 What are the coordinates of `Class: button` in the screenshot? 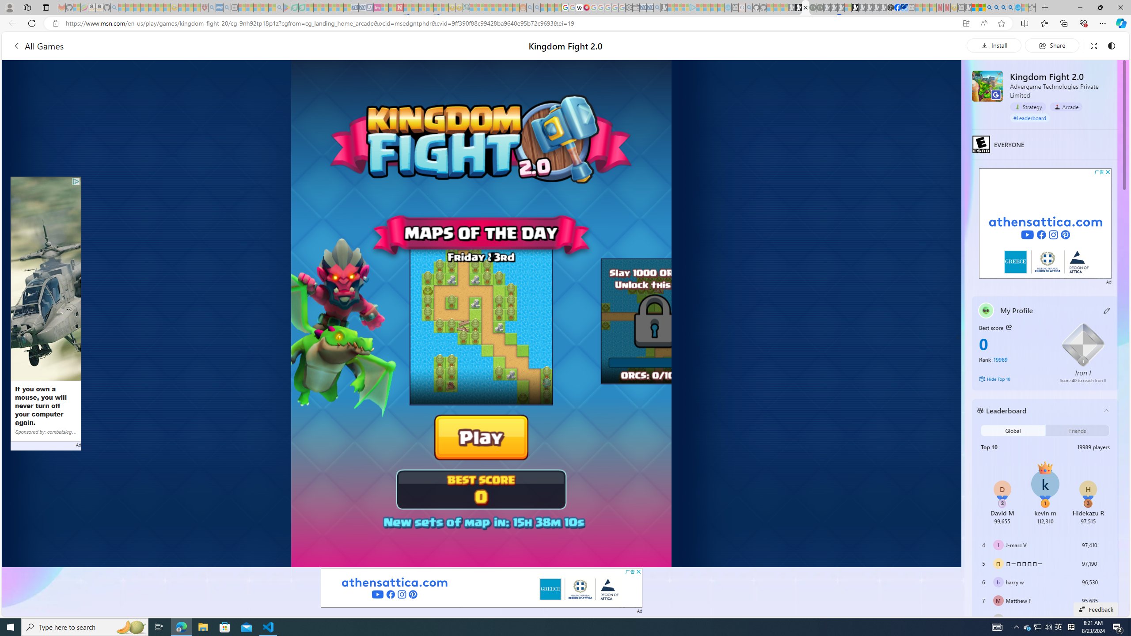 It's located at (1009, 327).